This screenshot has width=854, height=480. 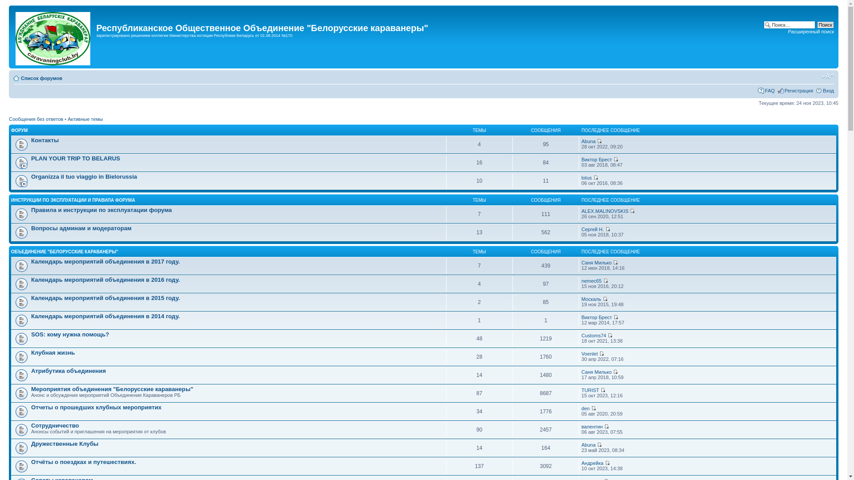 I want to click on ALEX.MALINOVSKIS, so click(x=605, y=211).